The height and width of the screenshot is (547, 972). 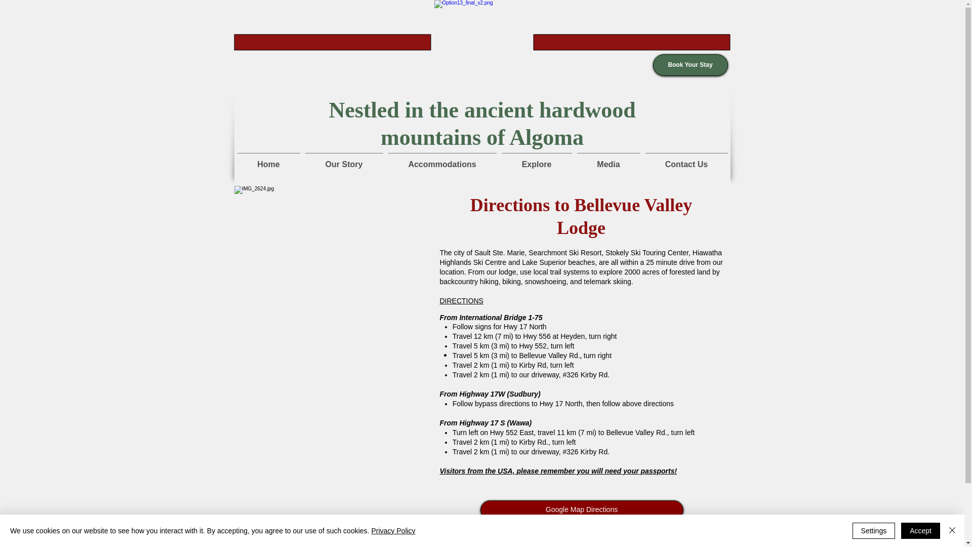 What do you see at coordinates (537, 160) in the screenshot?
I see `Explore` at bounding box center [537, 160].